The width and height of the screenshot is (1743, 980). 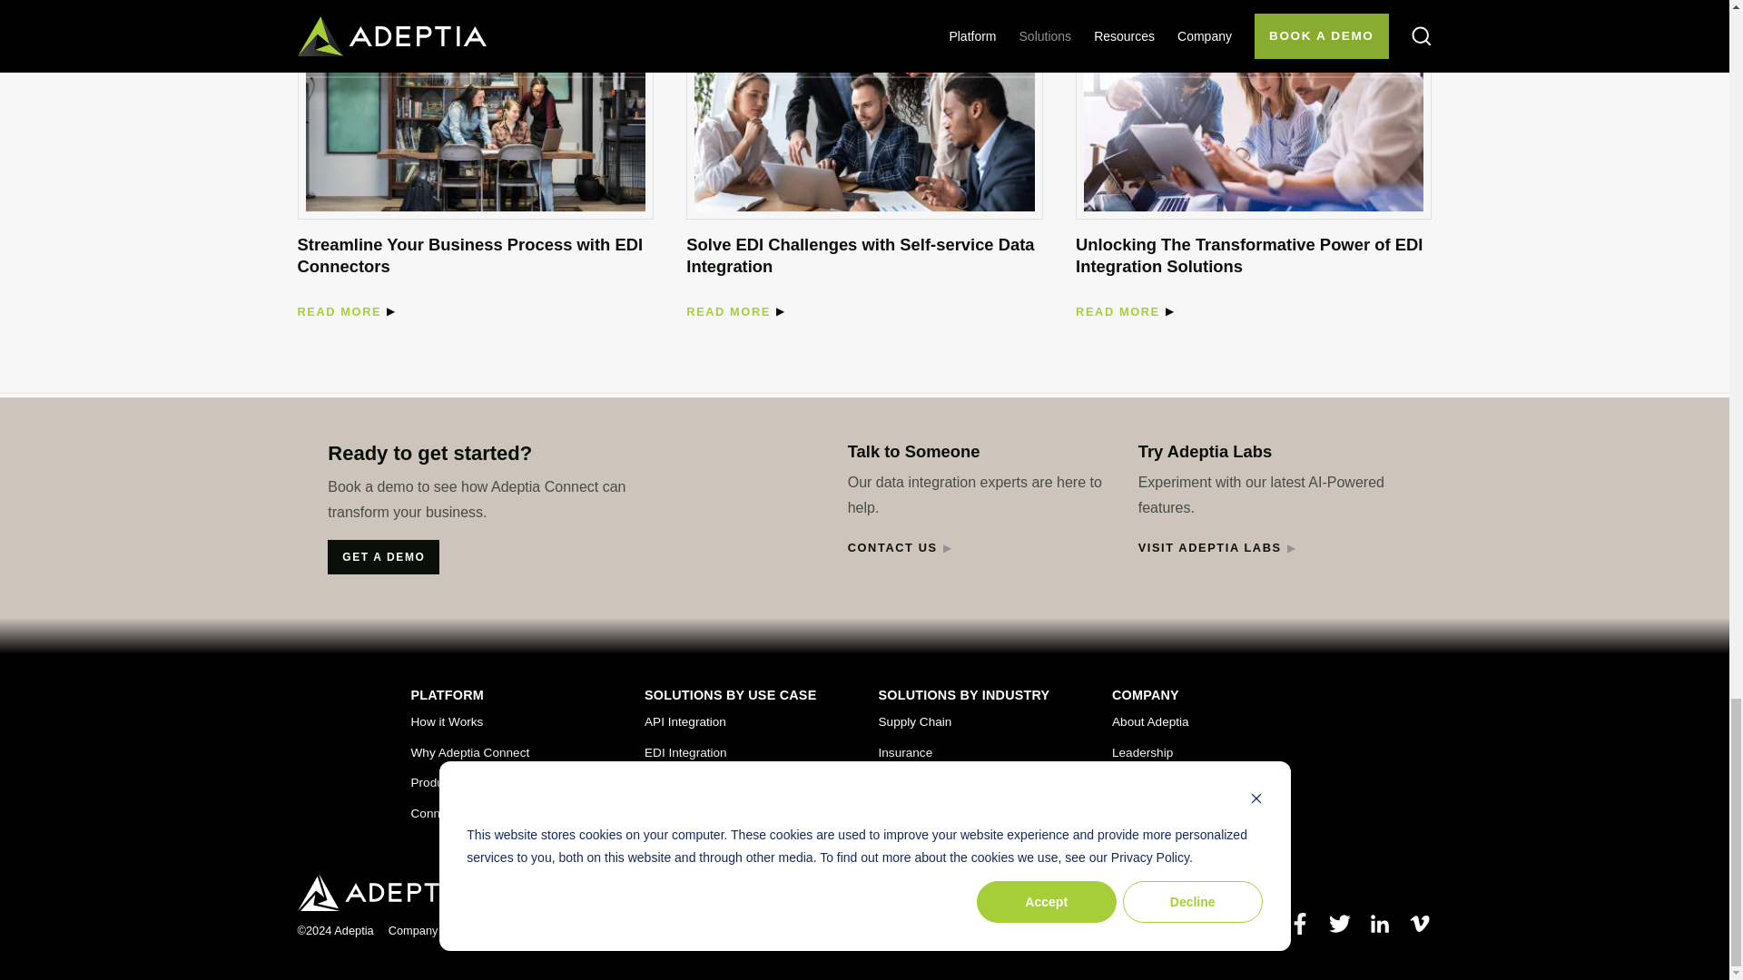 What do you see at coordinates (863, 115) in the screenshot?
I see `Solve EDI Challenges with Self-service Data Integration` at bounding box center [863, 115].